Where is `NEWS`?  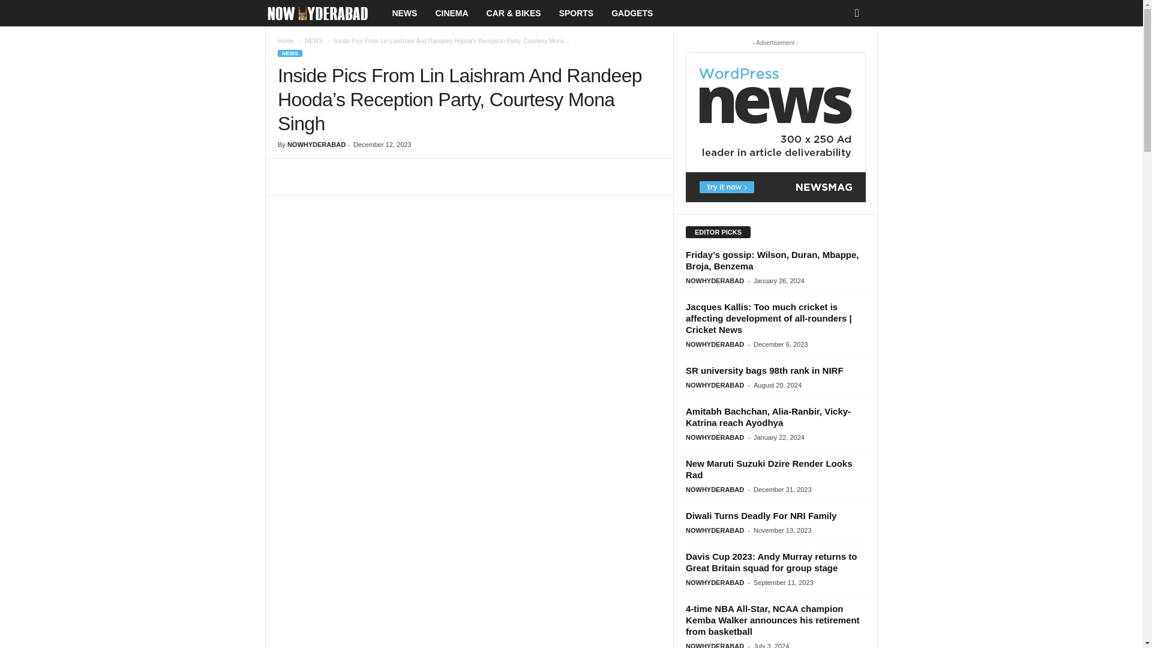
NEWS is located at coordinates (289, 53).